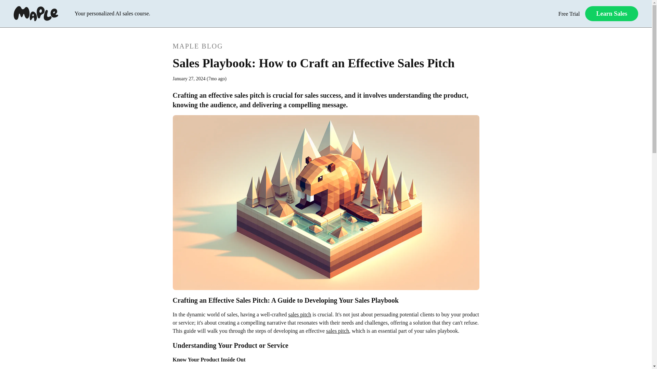 The width and height of the screenshot is (657, 369). I want to click on sales pitch, so click(337, 331).